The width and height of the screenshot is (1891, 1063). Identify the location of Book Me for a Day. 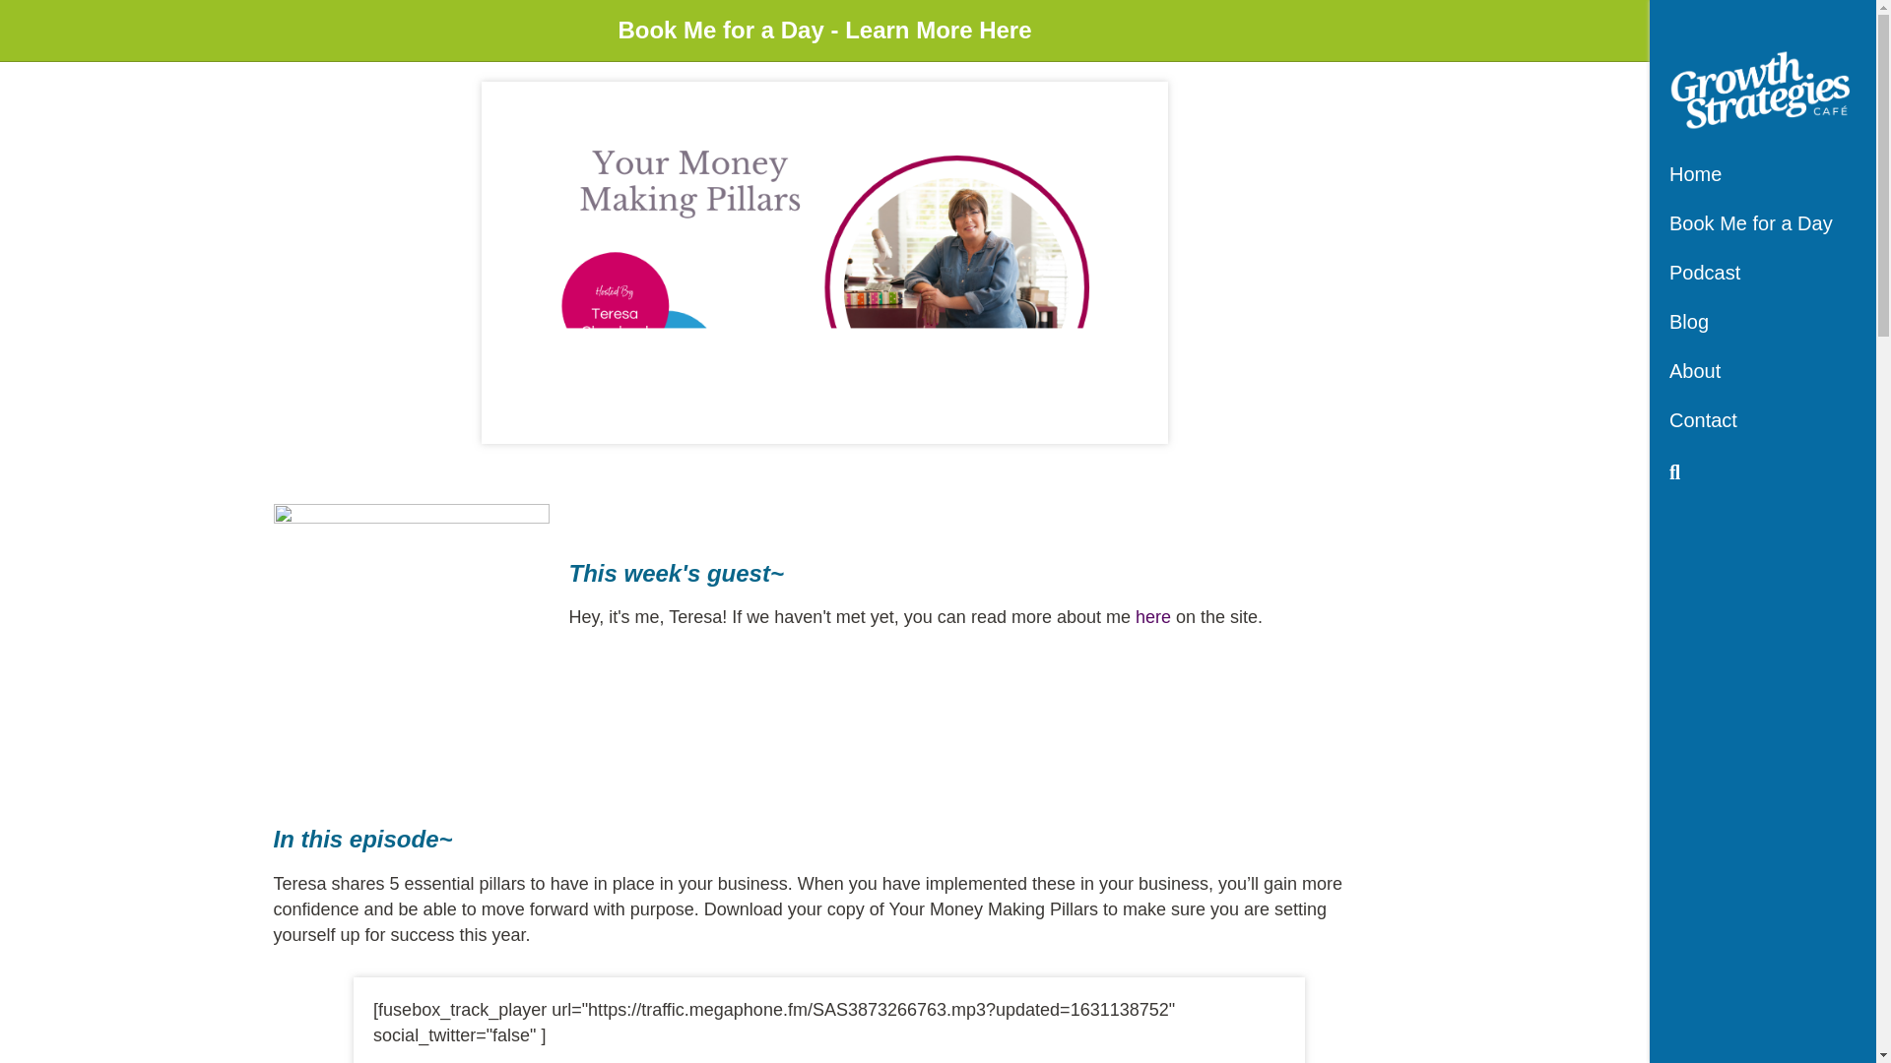
(1751, 230).